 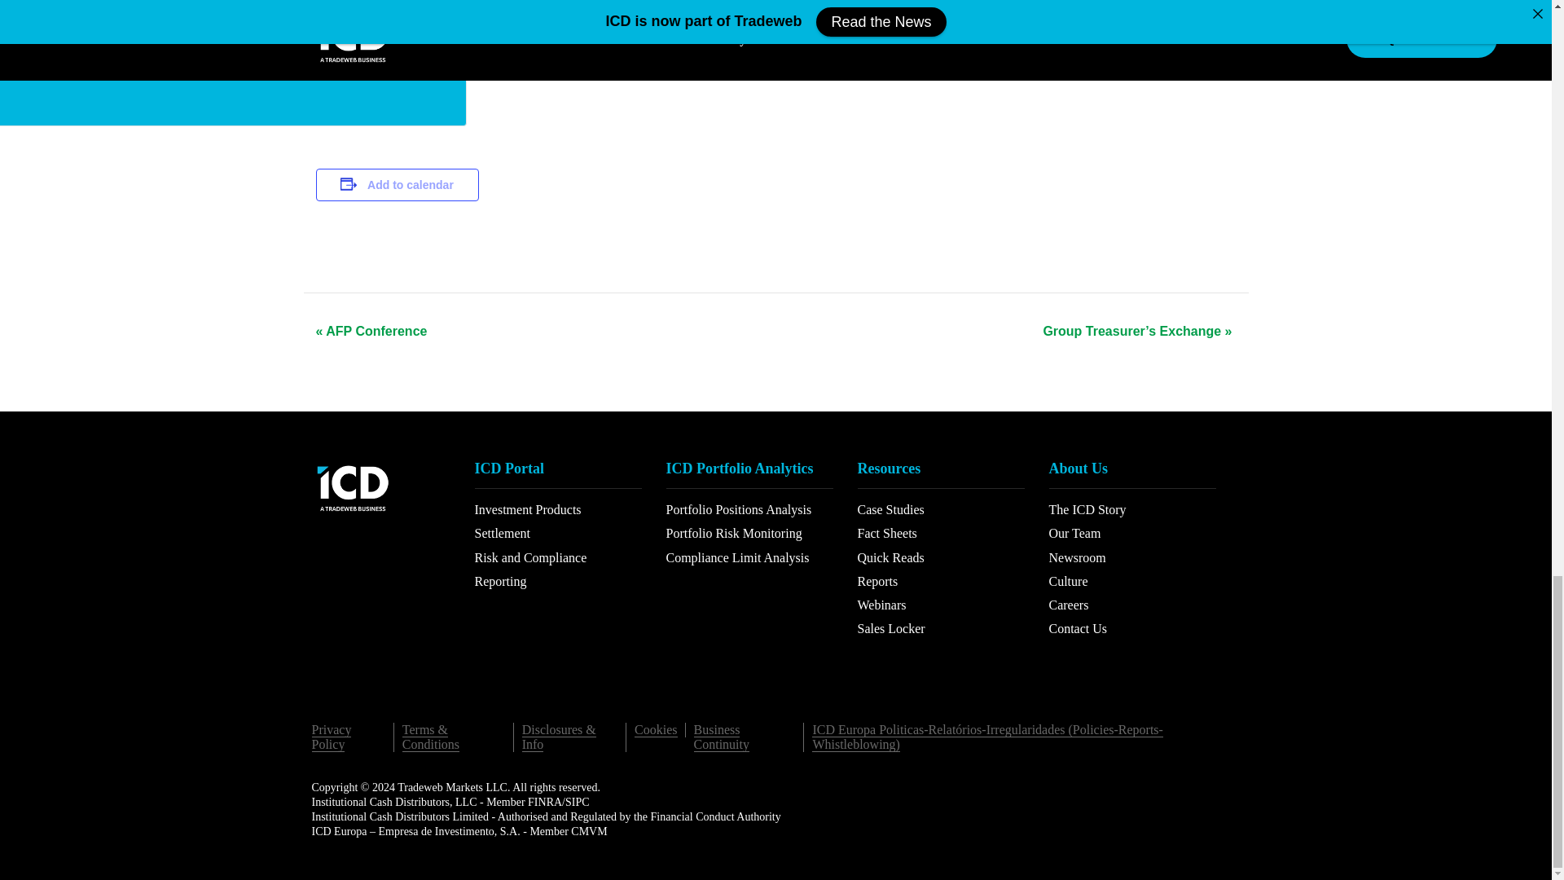 What do you see at coordinates (557, 474) in the screenshot?
I see `ICD Portal` at bounding box center [557, 474].